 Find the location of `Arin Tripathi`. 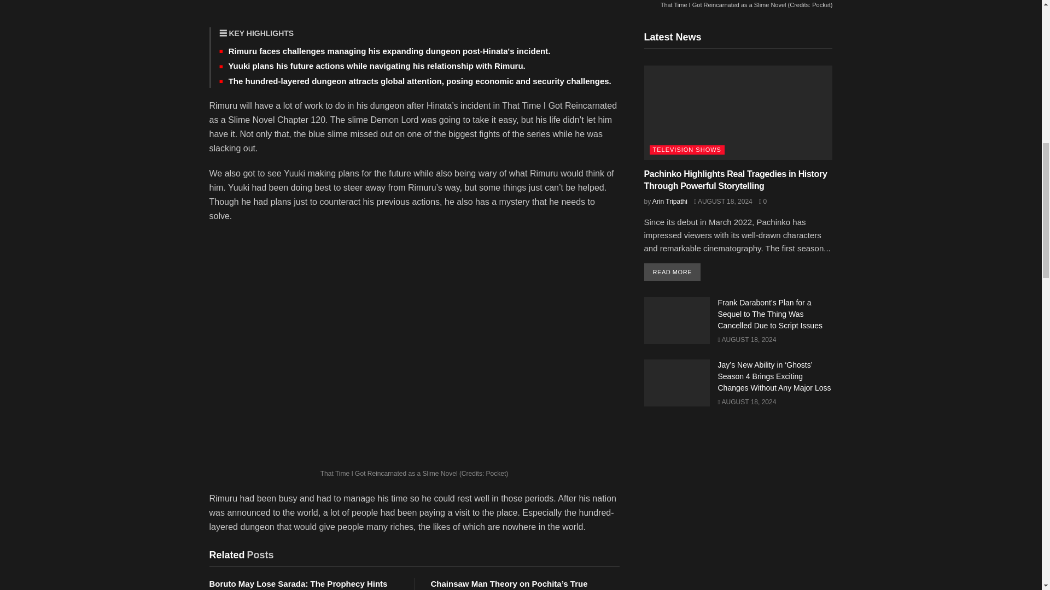

Arin Tripathi is located at coordinates (669, 201).